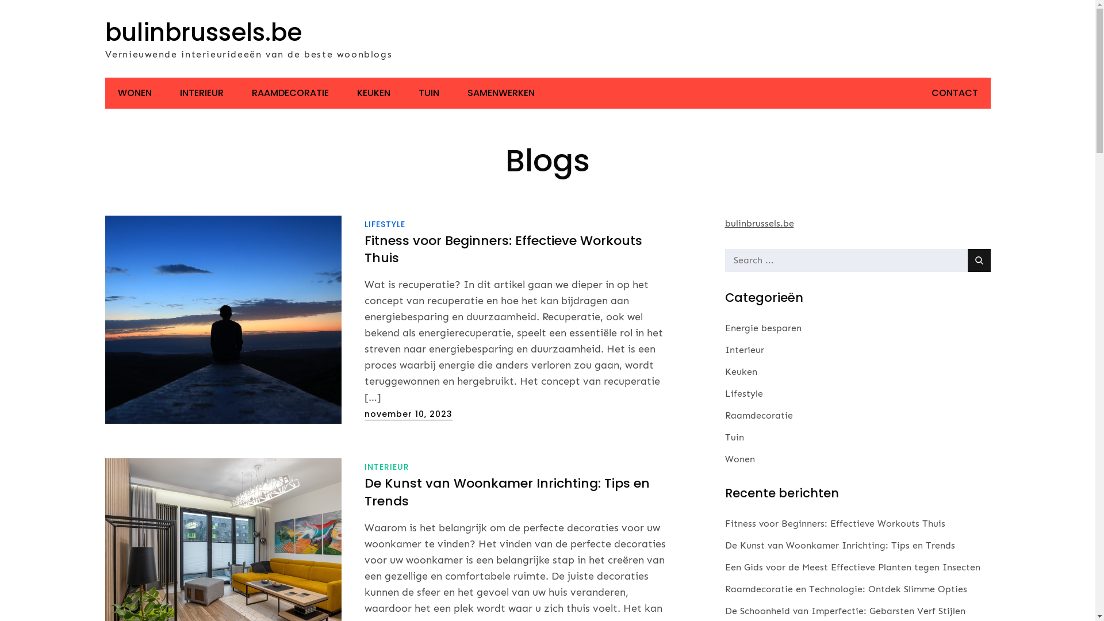 The image size is (1104, 621). I want to click on De Schoonheid van Imperfectie: Gebarsten Verf Stijlen, so click(845, 611).